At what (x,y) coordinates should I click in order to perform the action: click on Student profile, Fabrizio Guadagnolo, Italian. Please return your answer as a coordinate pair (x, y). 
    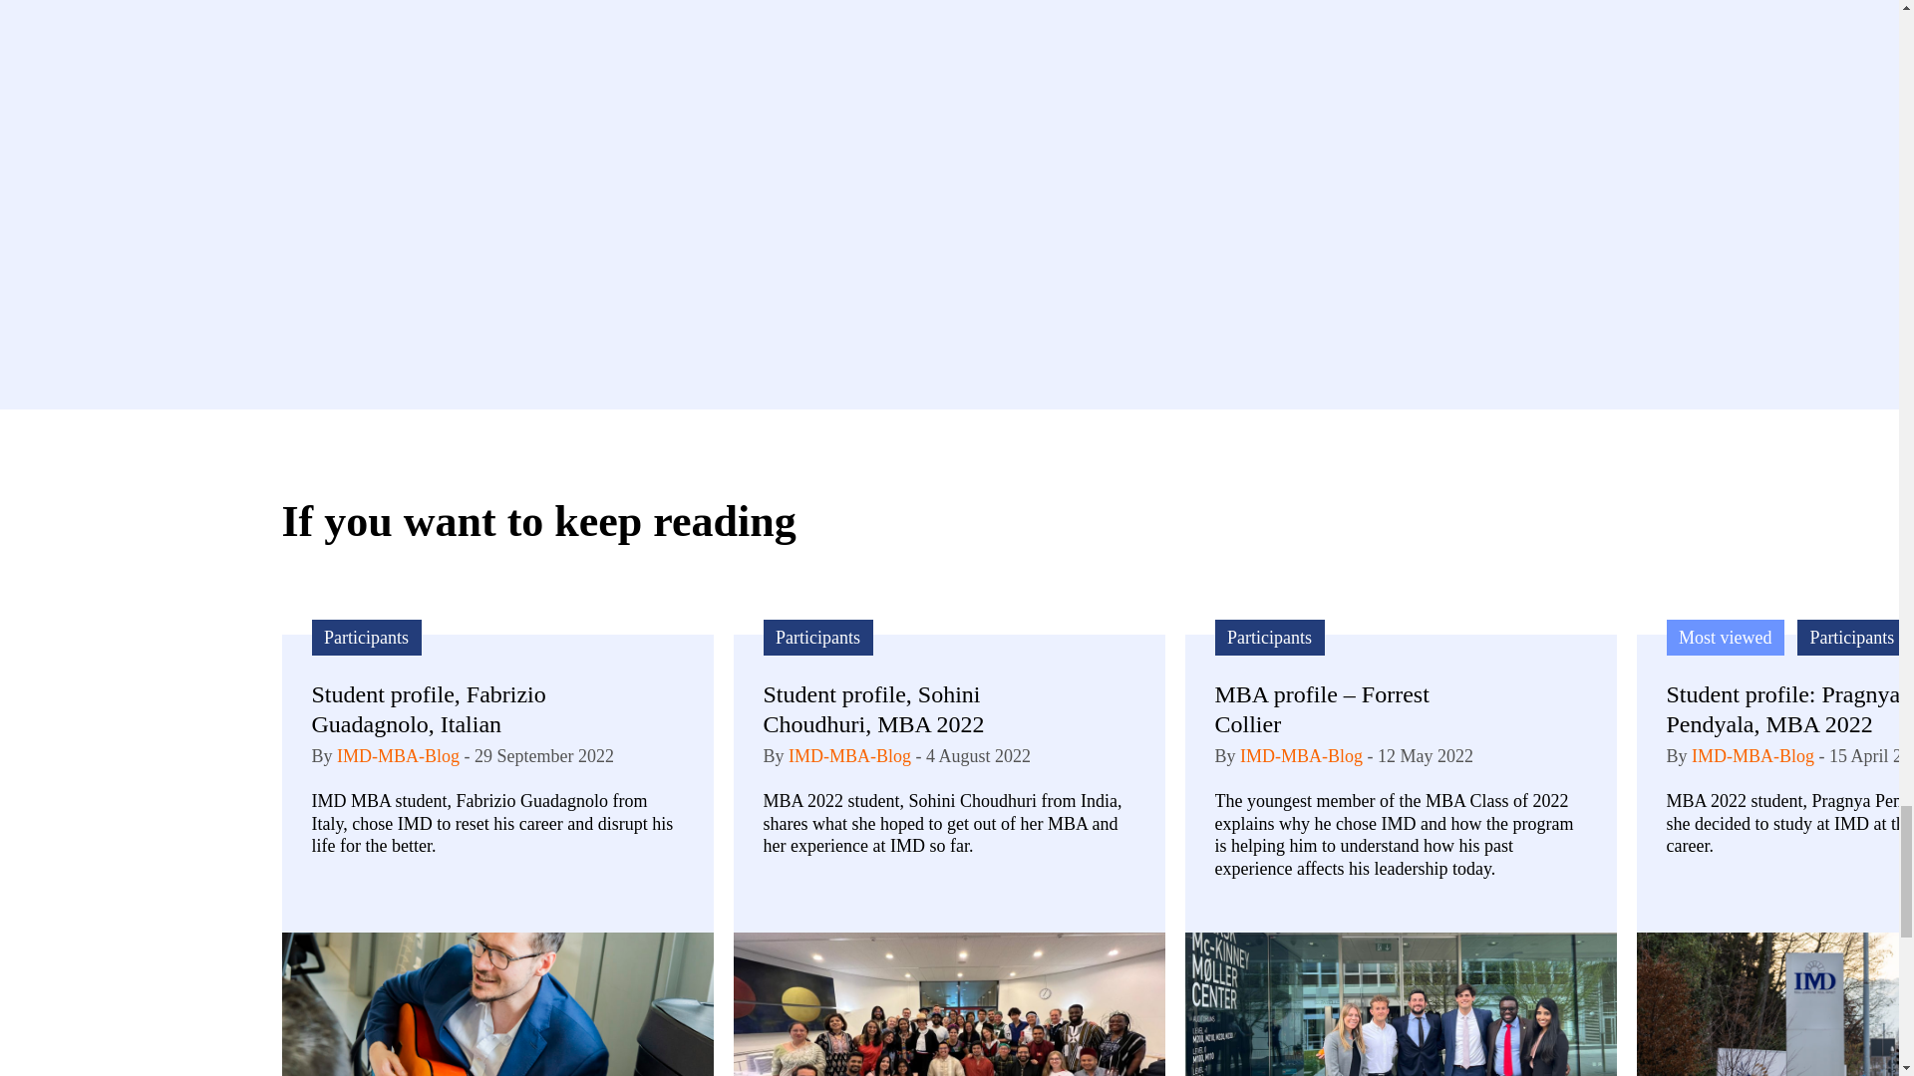
    Looking at the image, I should click on (441, 708).